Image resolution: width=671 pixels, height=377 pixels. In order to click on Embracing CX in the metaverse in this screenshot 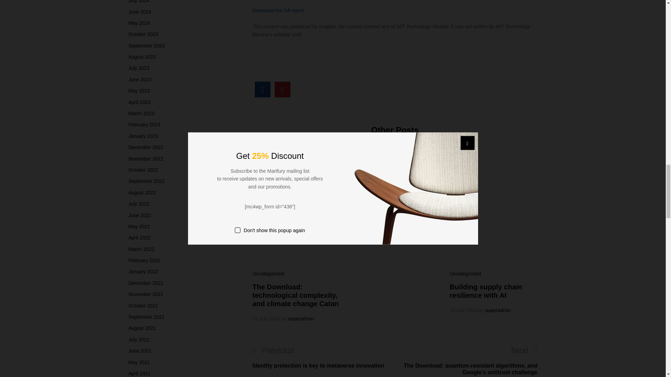, I will do `click(262, 89)`.